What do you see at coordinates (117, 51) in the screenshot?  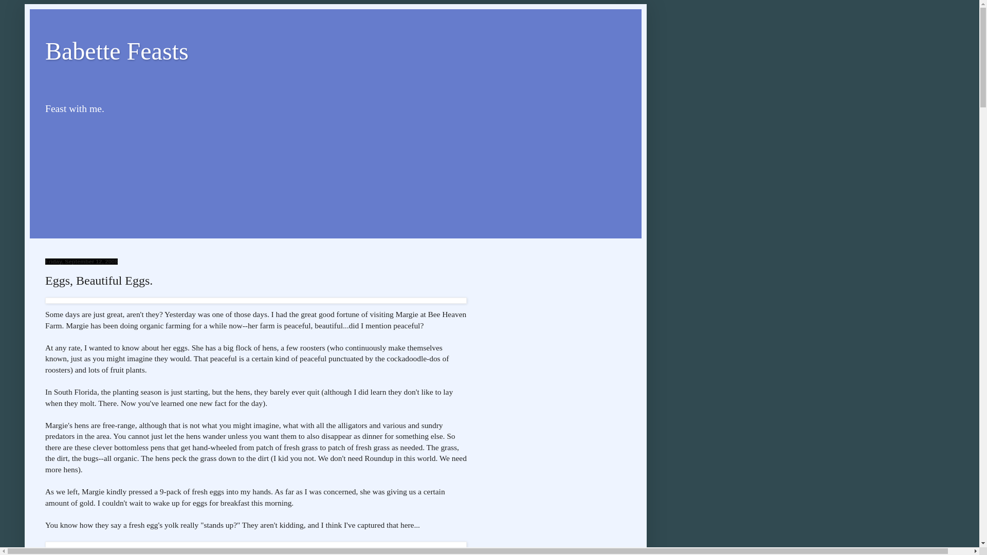 I see `Babette Feasts` at bounding box center [117, 51].